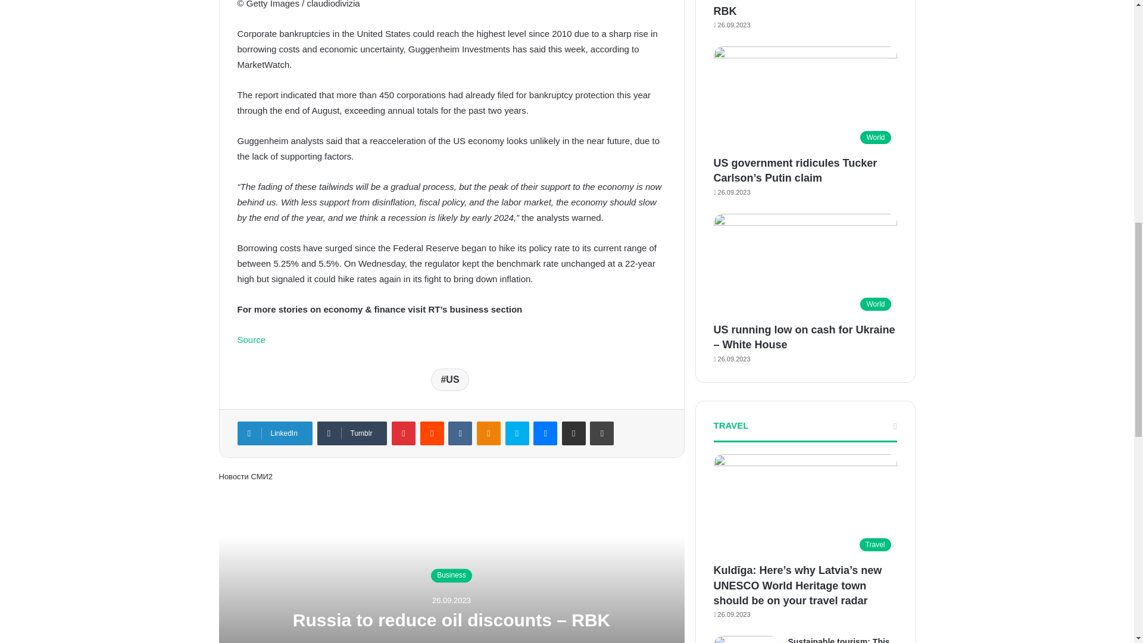 The width and height of the screenshot is (1143, 643). I want to click on Messenger, so click(545, 433).